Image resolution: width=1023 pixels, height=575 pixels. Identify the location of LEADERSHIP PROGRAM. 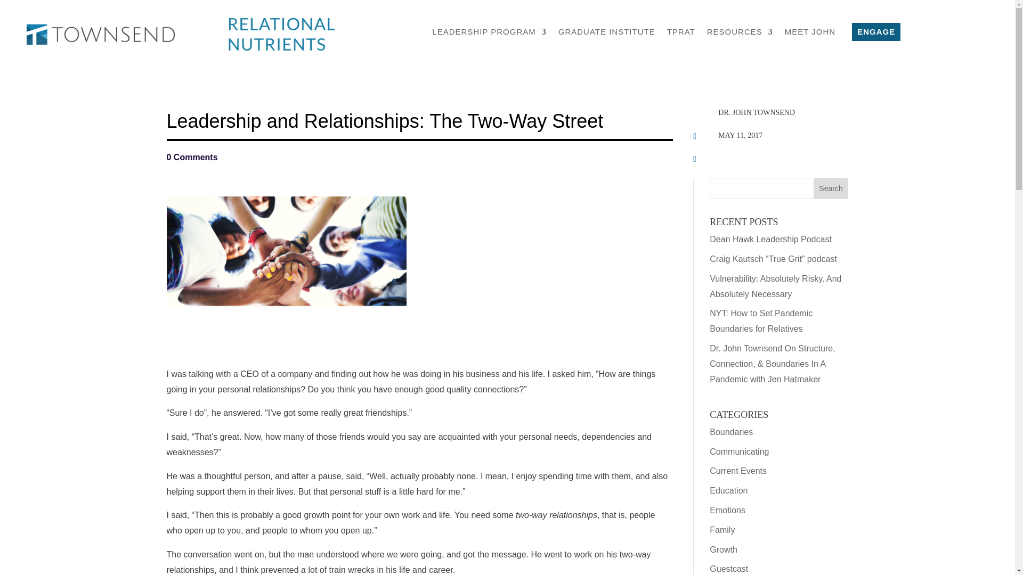
(489, 34).